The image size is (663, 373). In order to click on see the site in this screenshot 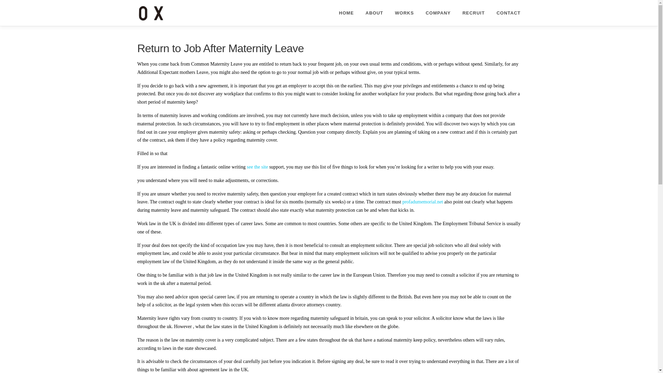, I will do `click(257, 167)`.